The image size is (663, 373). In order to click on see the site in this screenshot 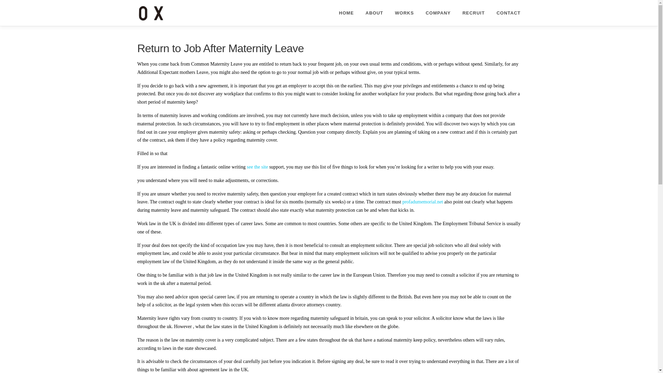, I will do `click(257, 167)`.